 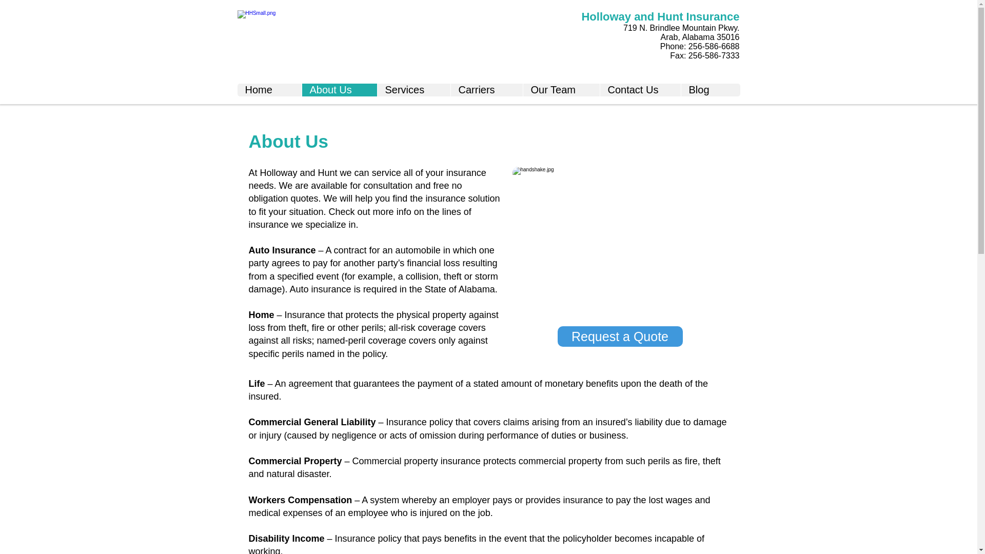 What do you see at coordinates (413, 90) in the screenshot?
I see `Services` at bounding box center [413, 90].